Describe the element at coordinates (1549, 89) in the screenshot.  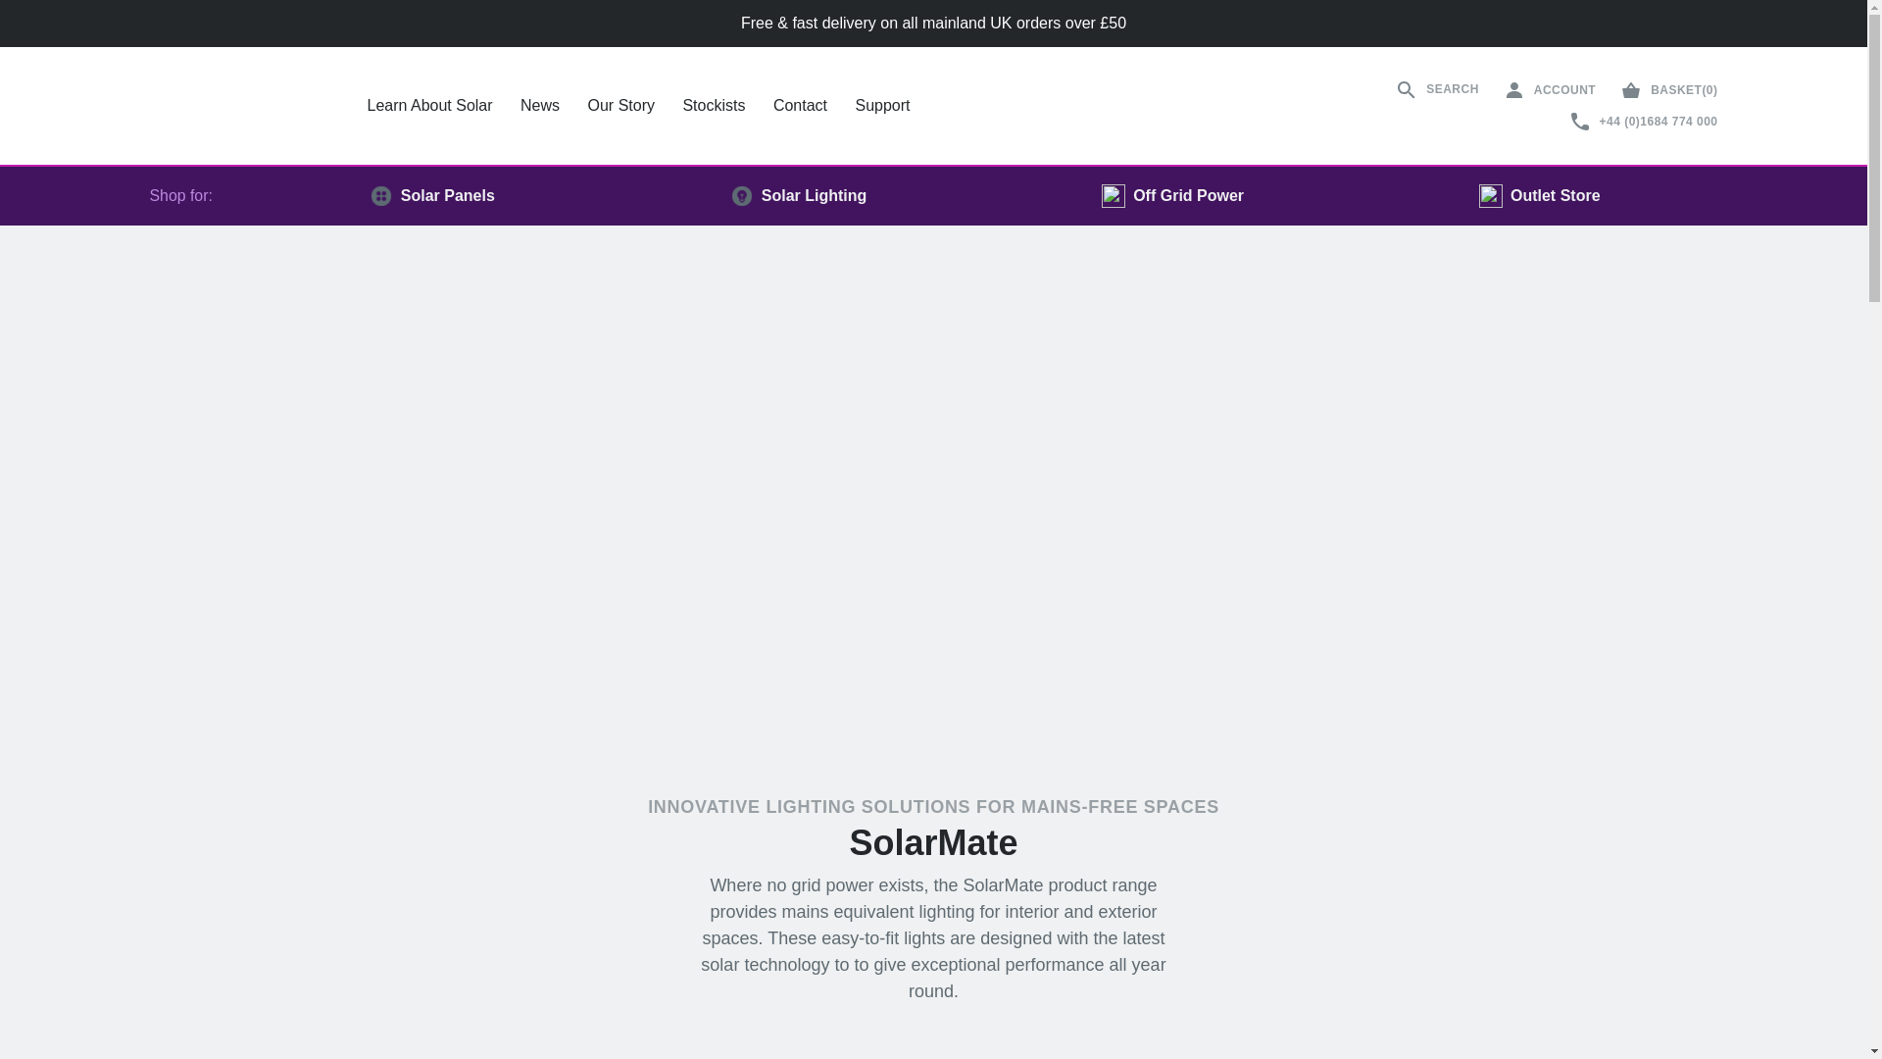
I see `view your account` at that location.